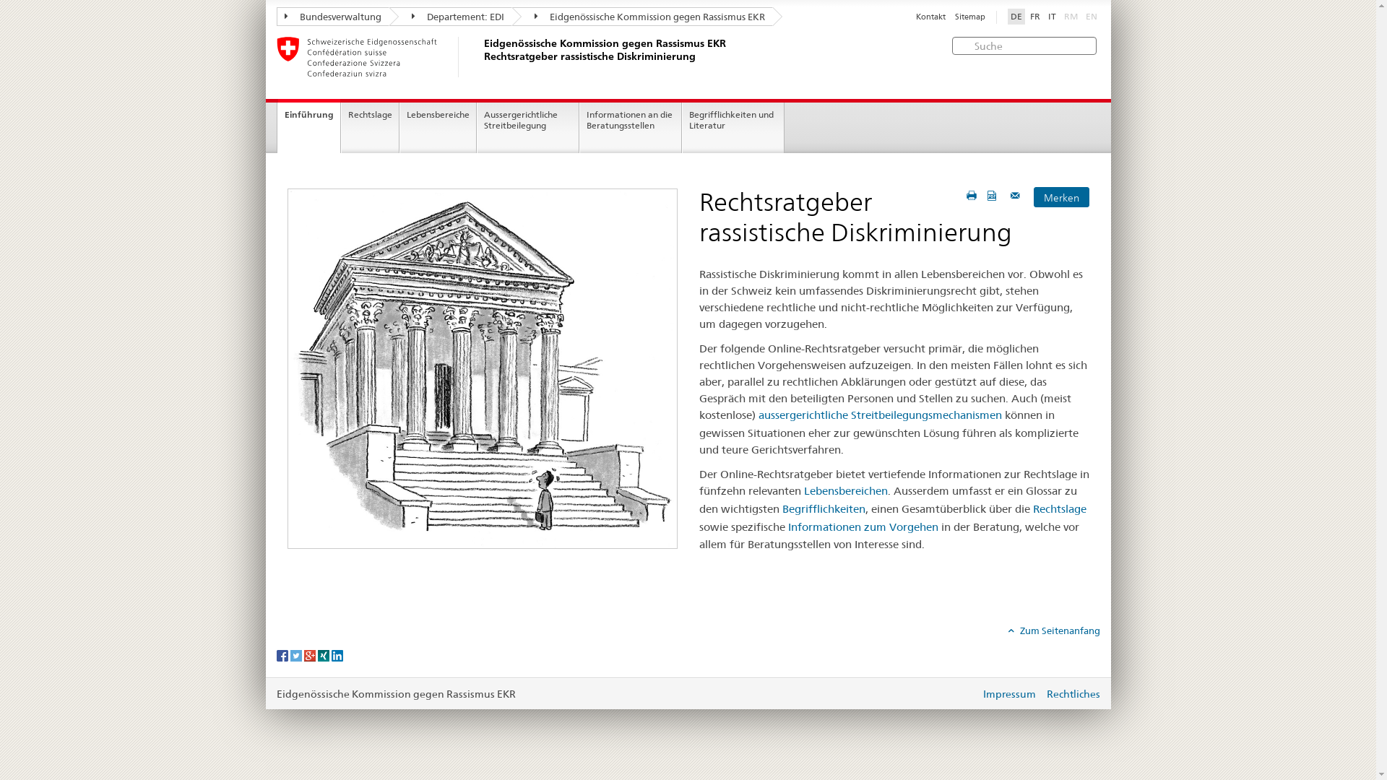  What do you see at coordinates (994, 195) in the screenshot?
I see `PDF` at bounding box center [994, 195].